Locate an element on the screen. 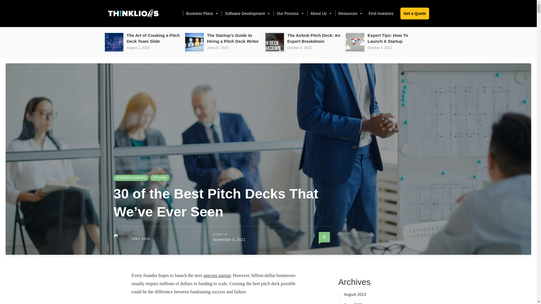  Get a Quote is located at coordinates (414, 14).